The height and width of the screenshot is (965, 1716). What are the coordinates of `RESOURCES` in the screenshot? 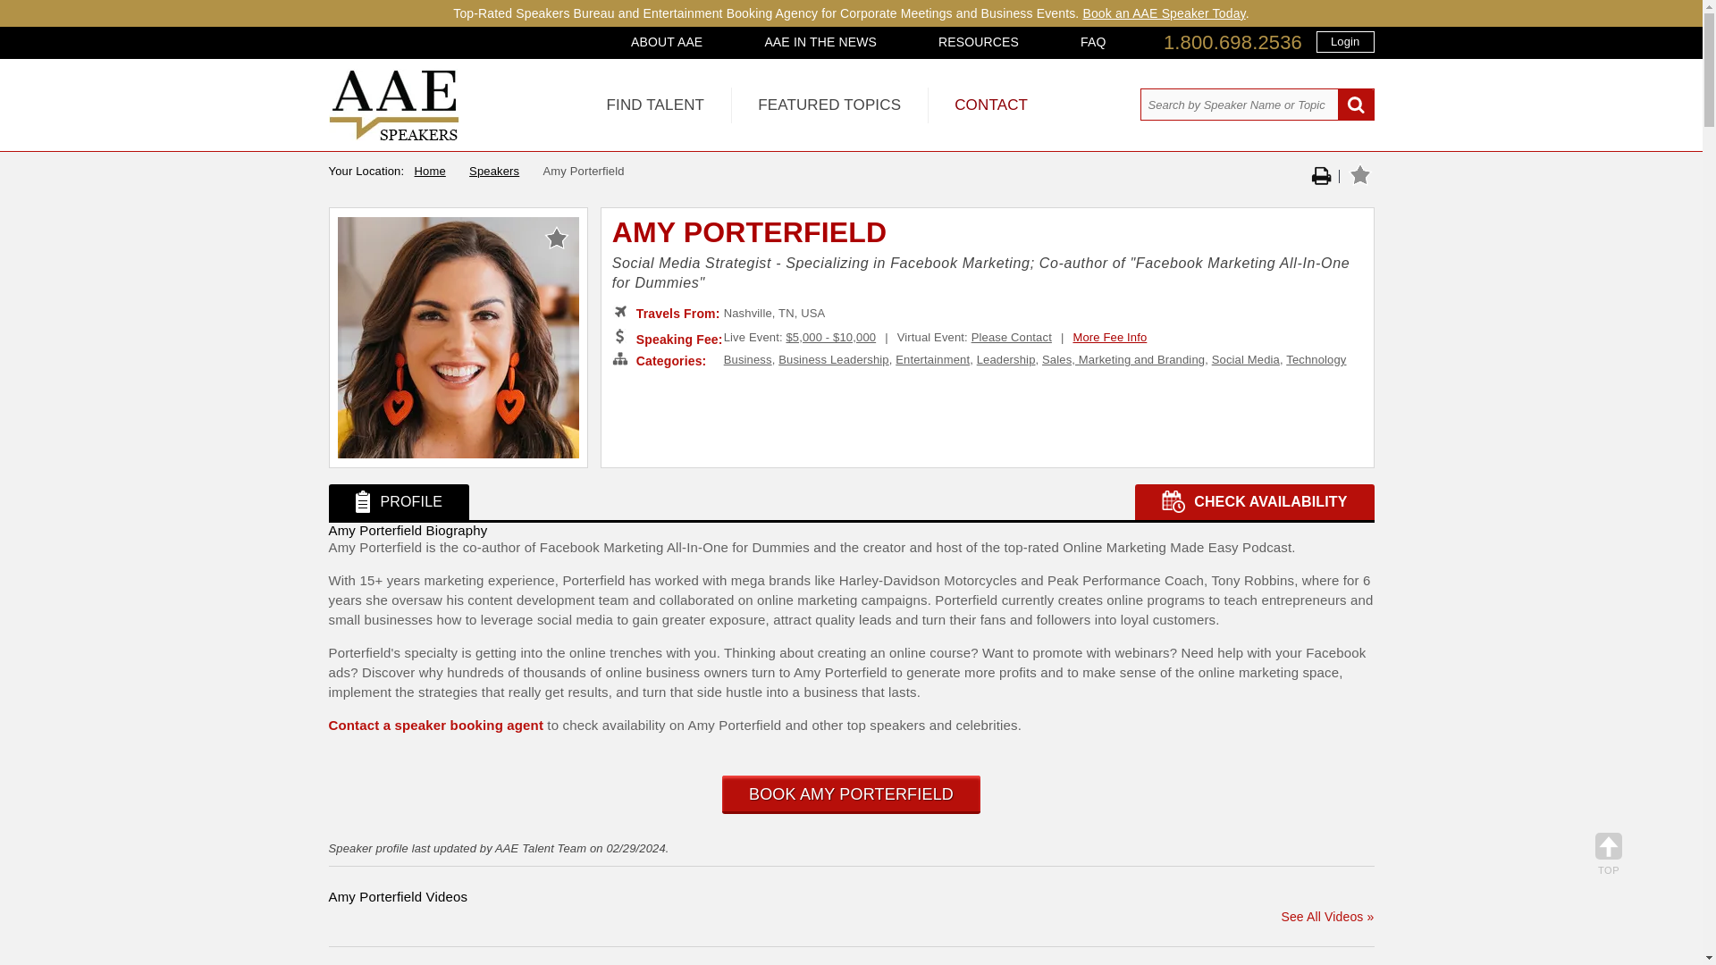 It's located at (978, 41).